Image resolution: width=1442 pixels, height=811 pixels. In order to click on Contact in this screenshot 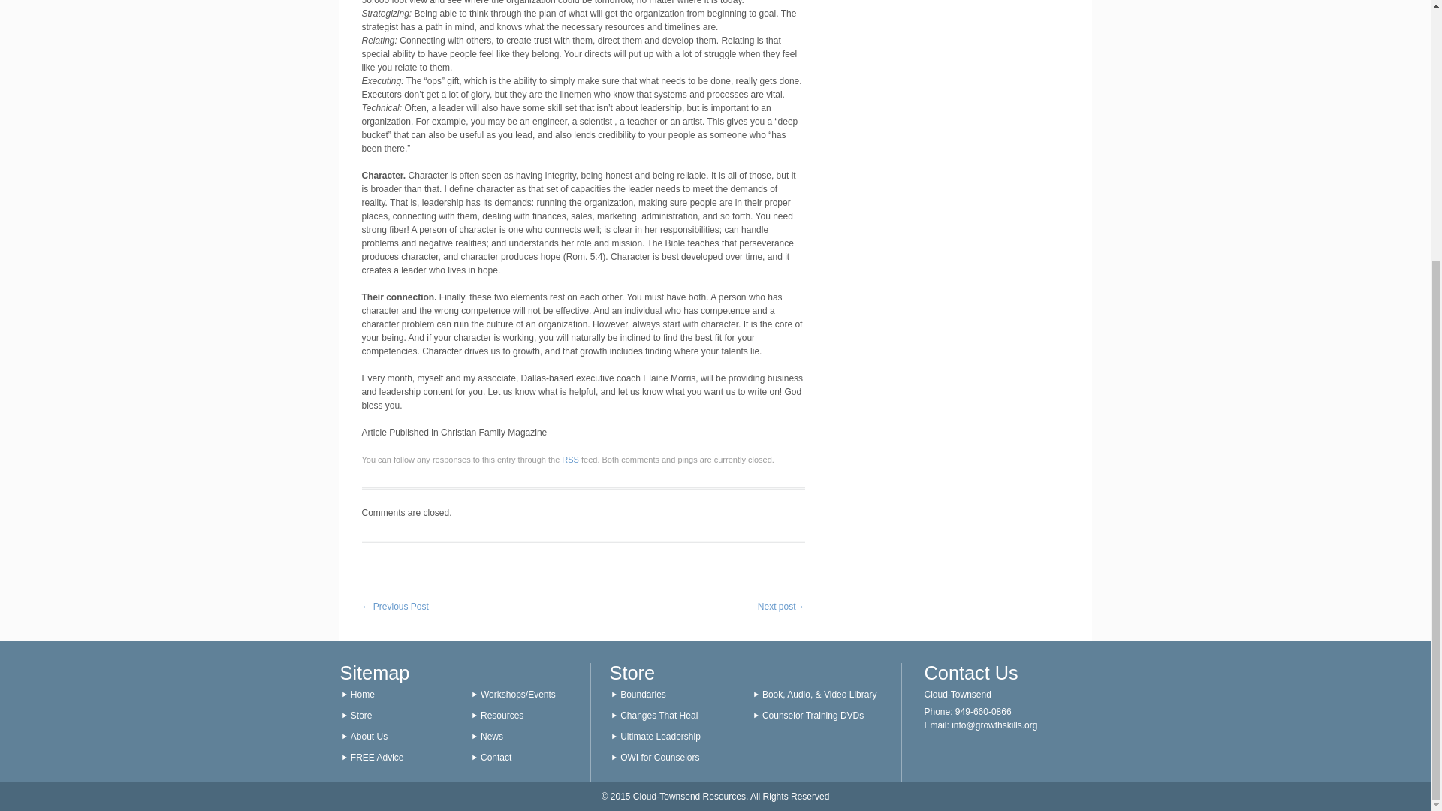, I will do `click(496, 758)`.